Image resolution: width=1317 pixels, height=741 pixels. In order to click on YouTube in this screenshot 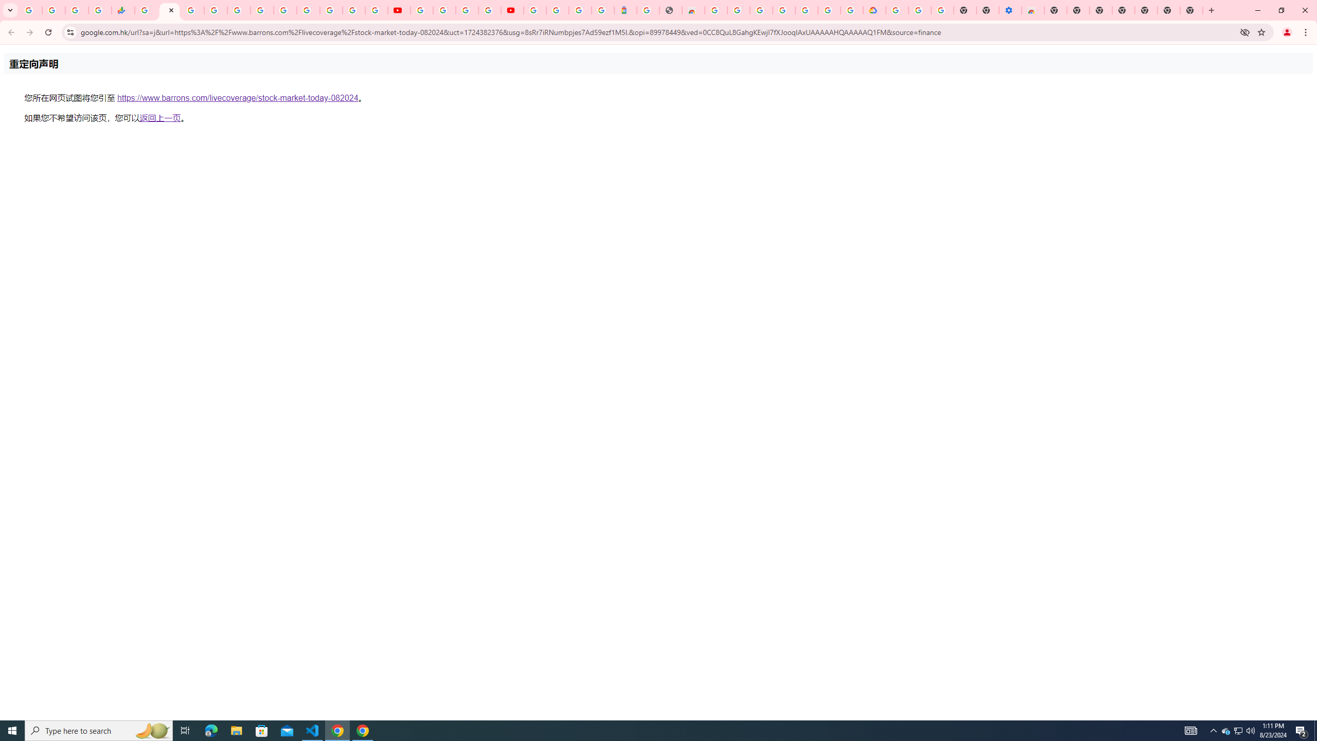, I will do `click(421, 10)`.